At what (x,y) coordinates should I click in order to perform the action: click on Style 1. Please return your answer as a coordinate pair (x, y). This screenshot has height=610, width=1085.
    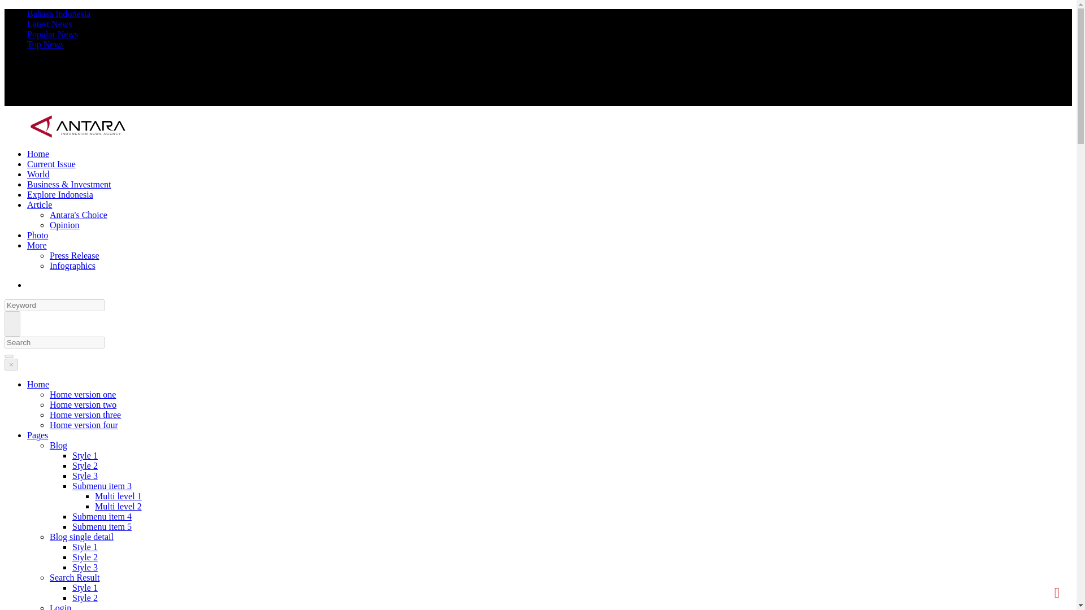
    Looking at the image, I should click on (85, 455).